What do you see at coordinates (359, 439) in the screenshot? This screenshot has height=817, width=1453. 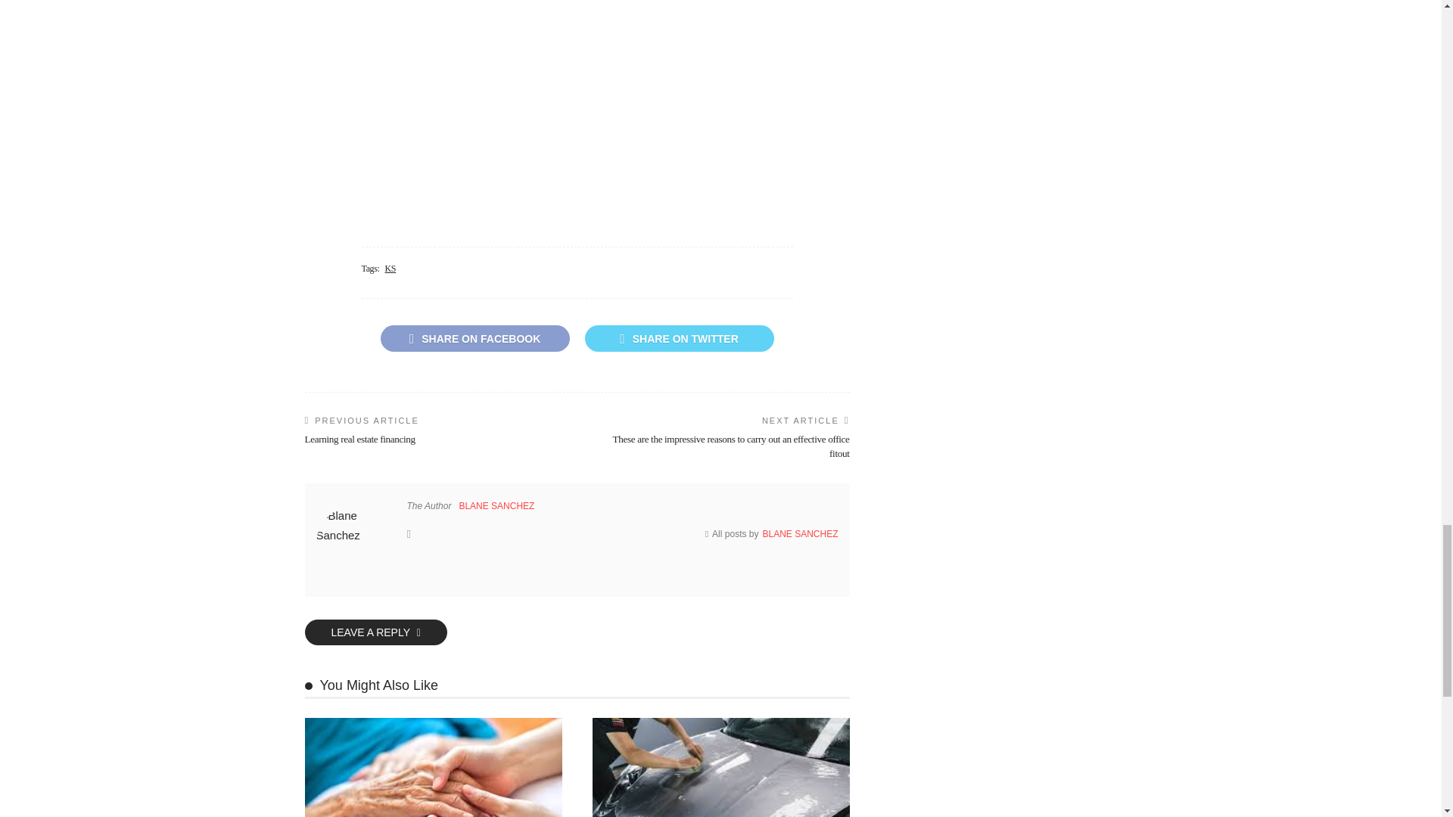 I see `Learning real estate financing` at bounding box center [359, 439].